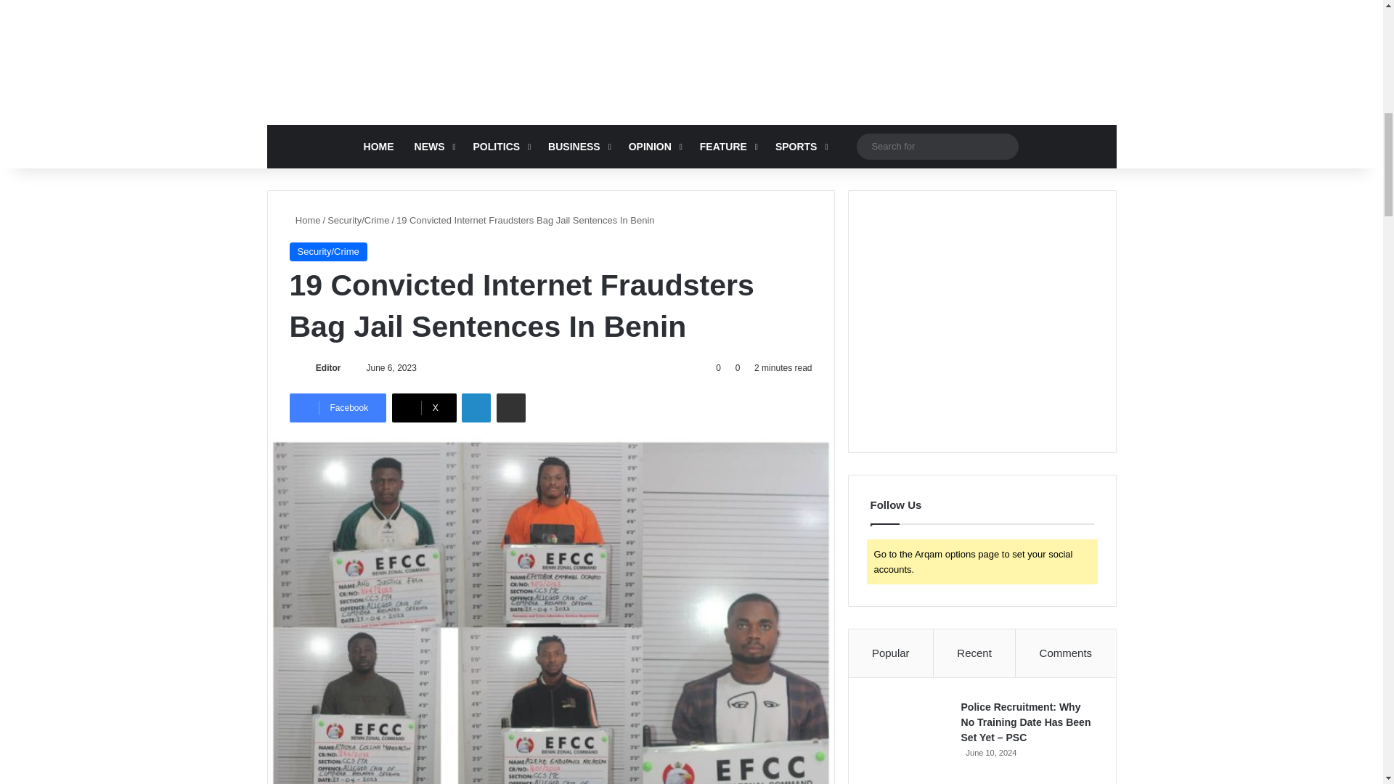  I want to click on TheFact Daily, so click(691, 47).